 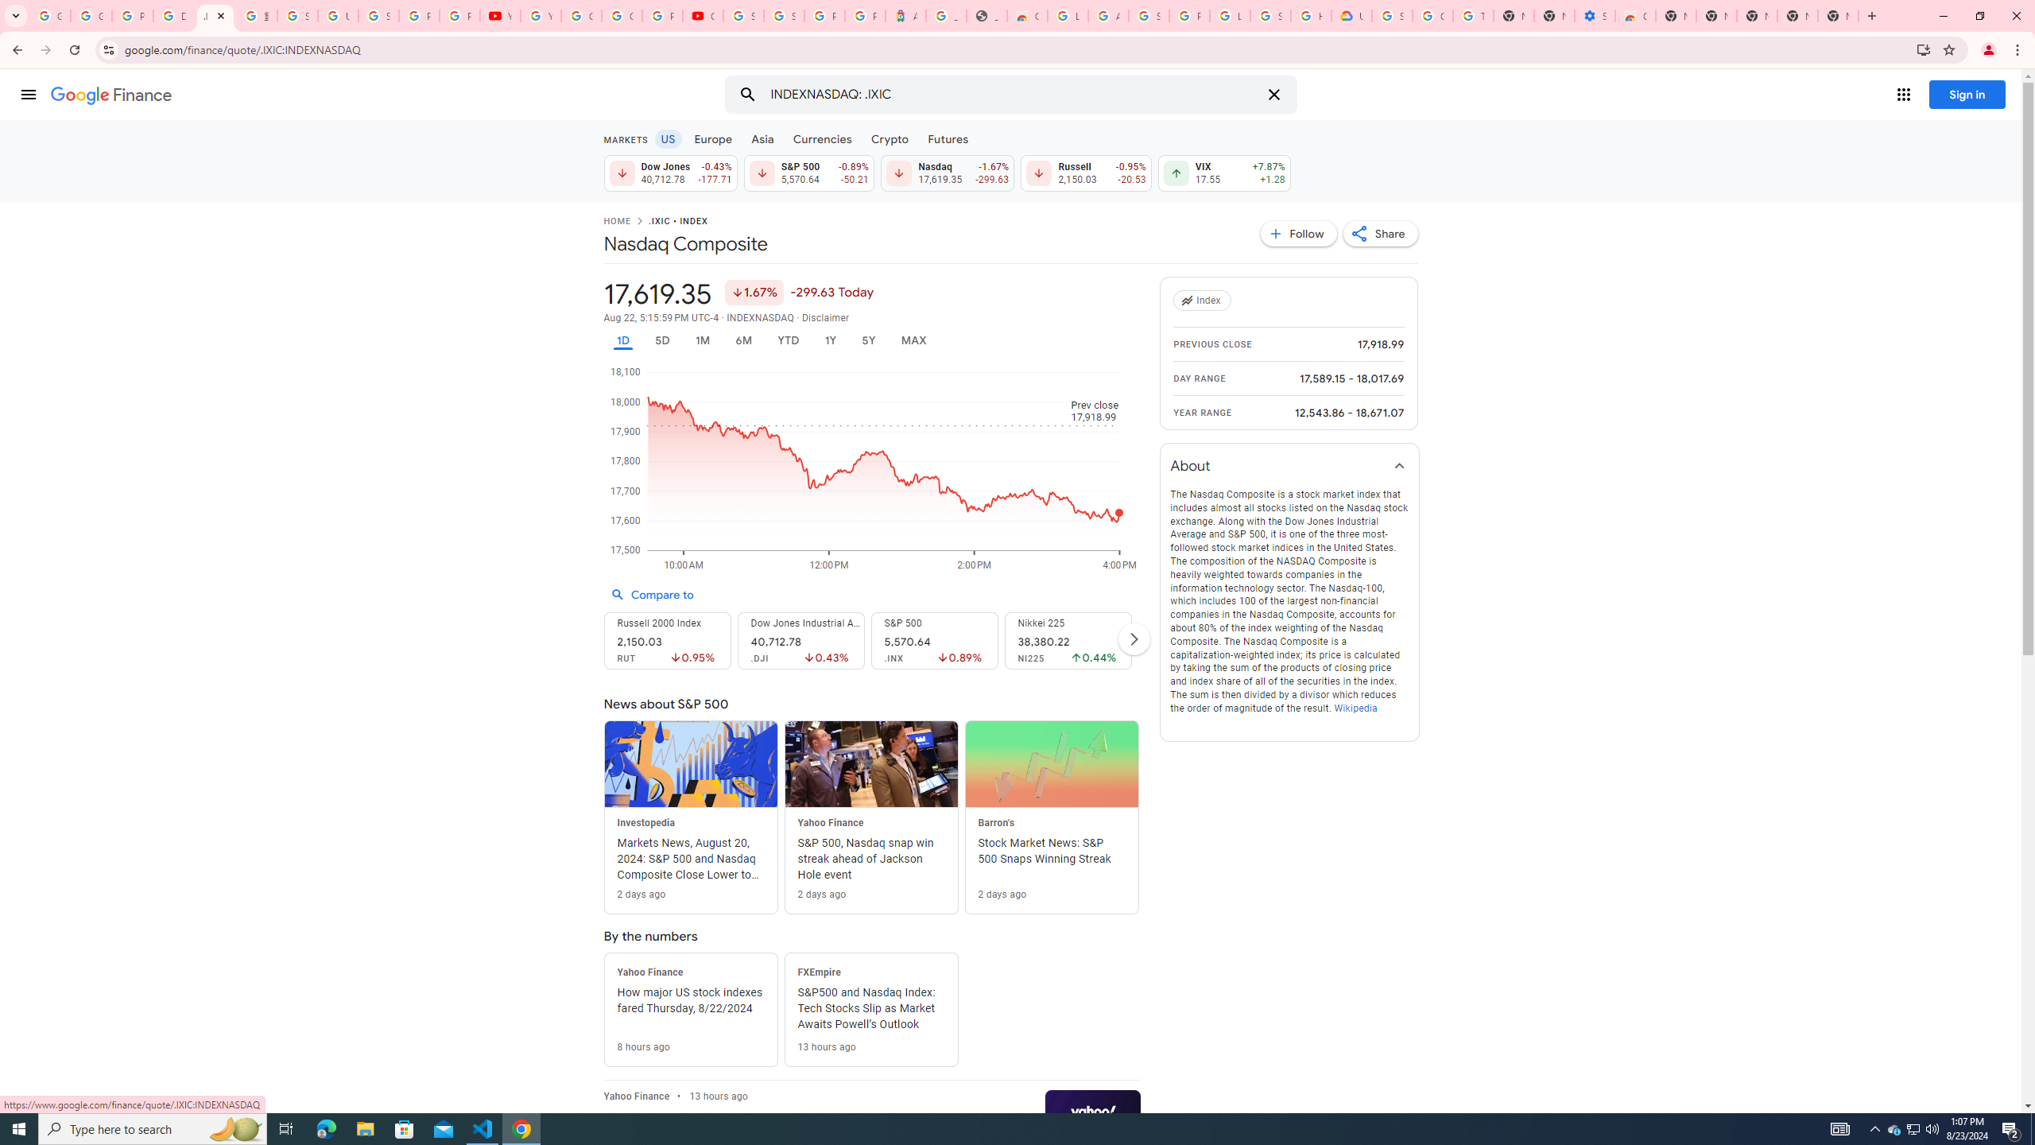 I want to click on Wikipedia, so click(x=1355, y=708).